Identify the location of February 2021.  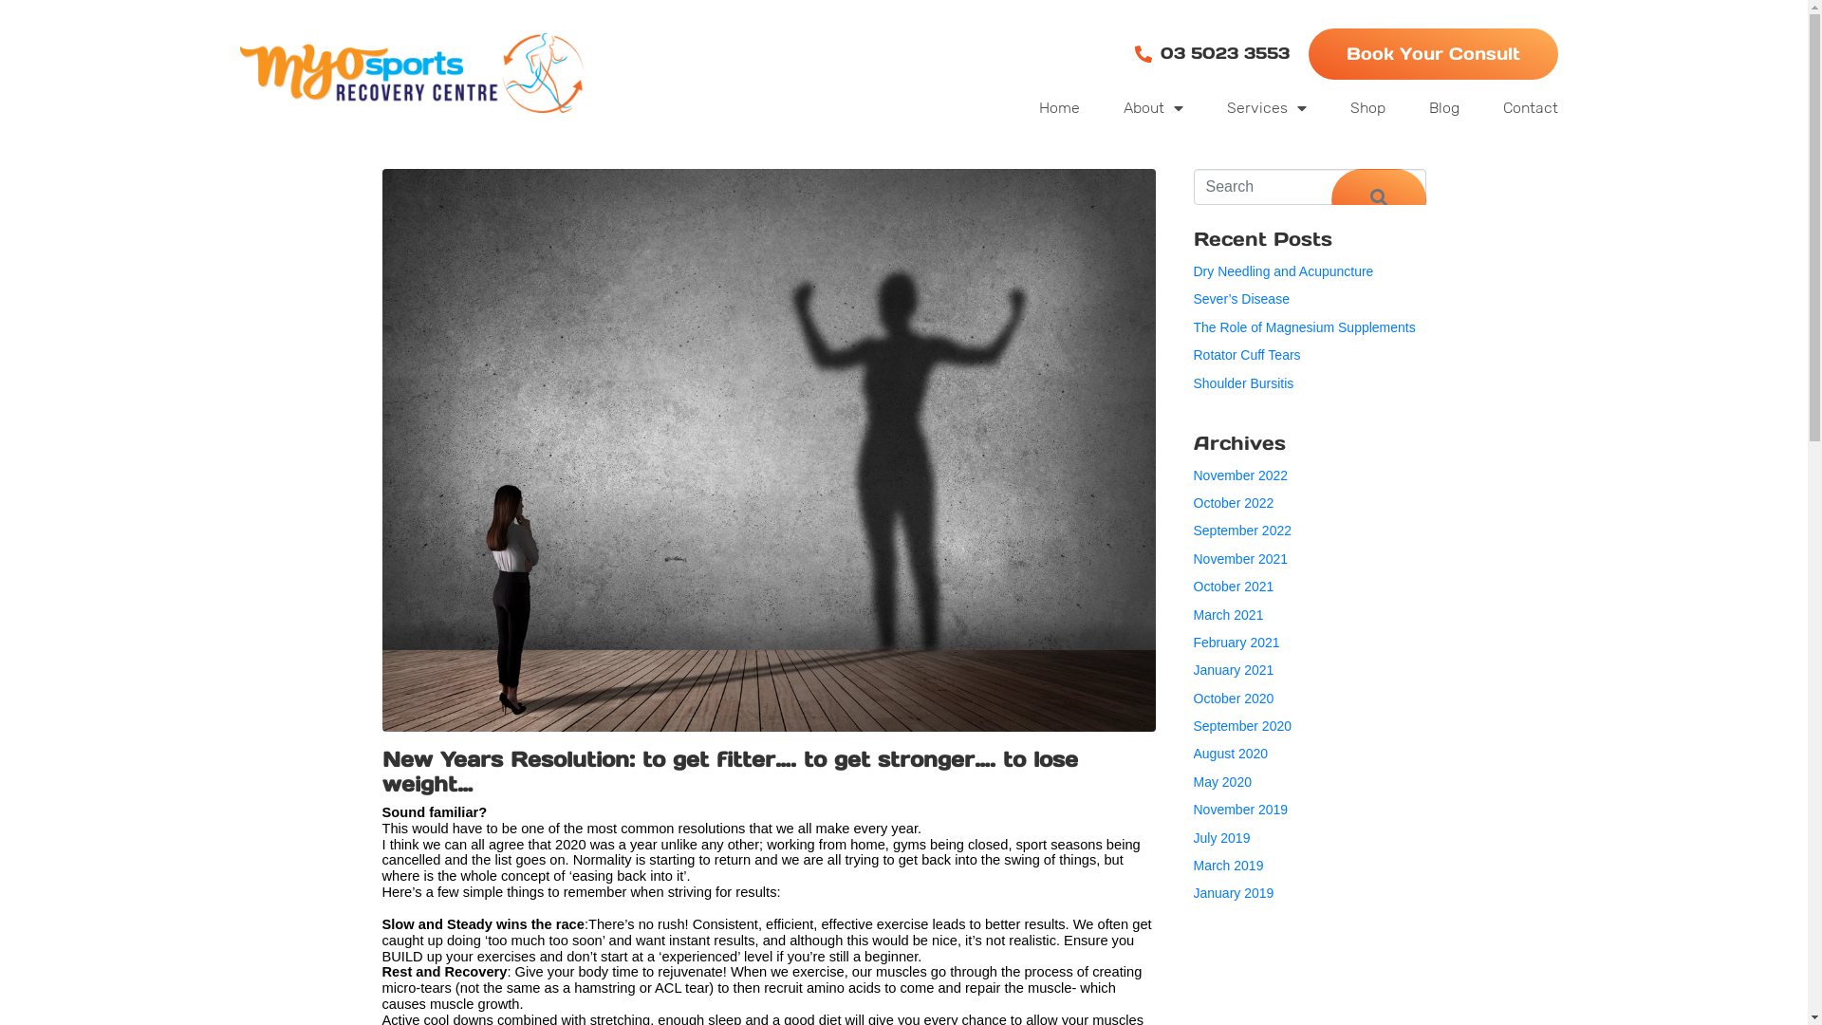
(1237, 643).